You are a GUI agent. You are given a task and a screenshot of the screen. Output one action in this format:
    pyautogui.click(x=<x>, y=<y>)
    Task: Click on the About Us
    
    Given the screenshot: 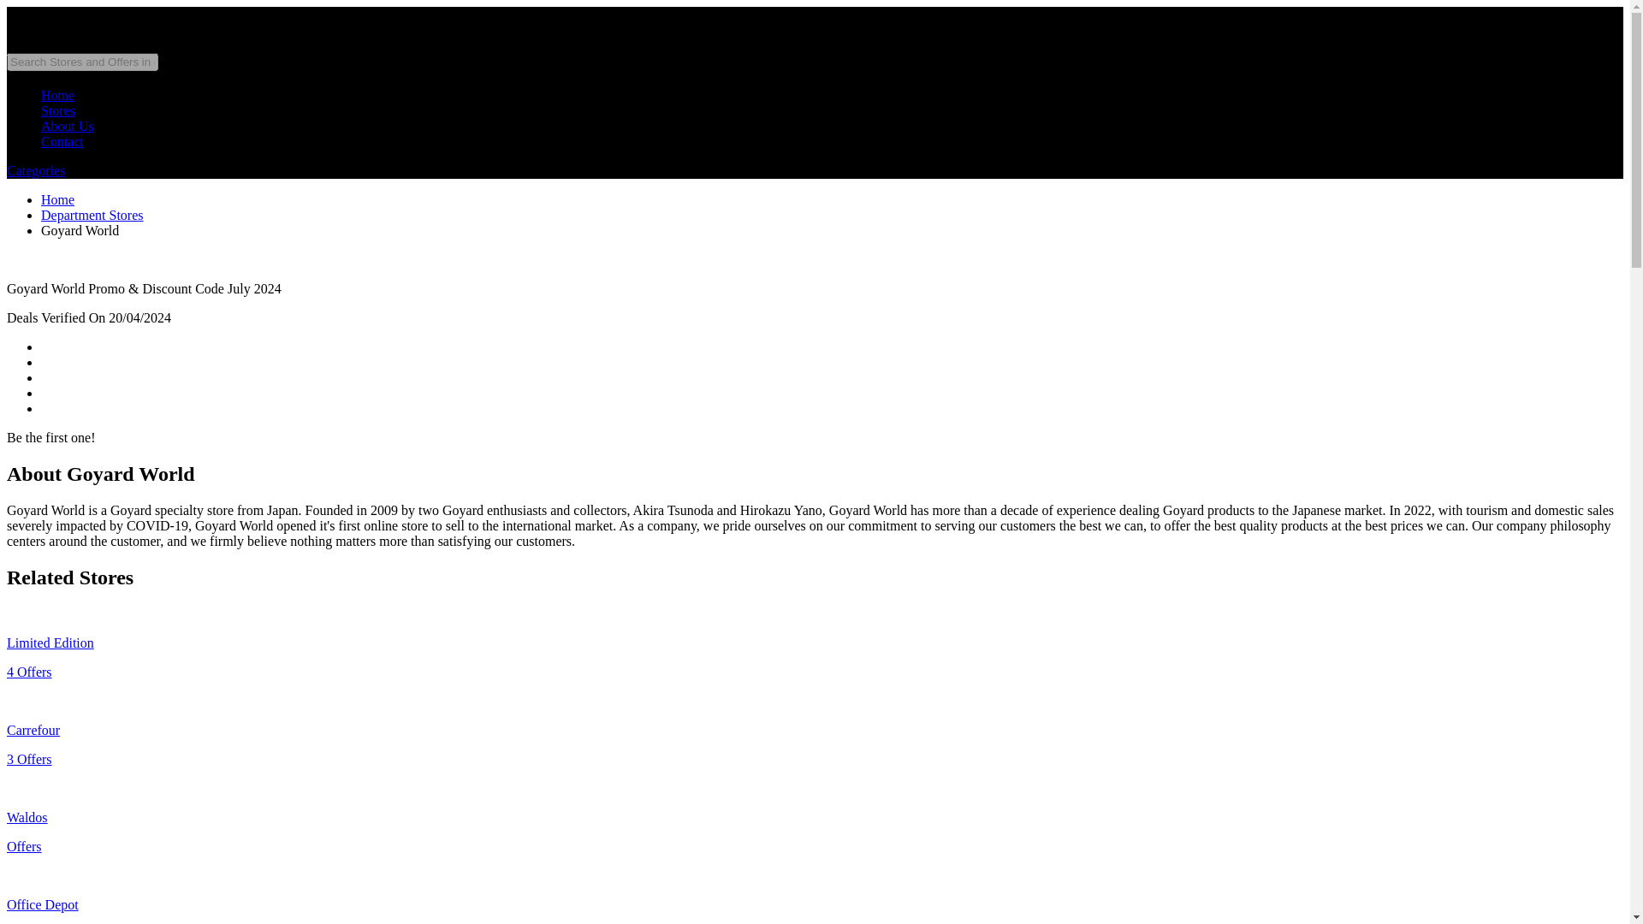 What is the action you would take?
    pyautogui.click(x=67, y=126)
    